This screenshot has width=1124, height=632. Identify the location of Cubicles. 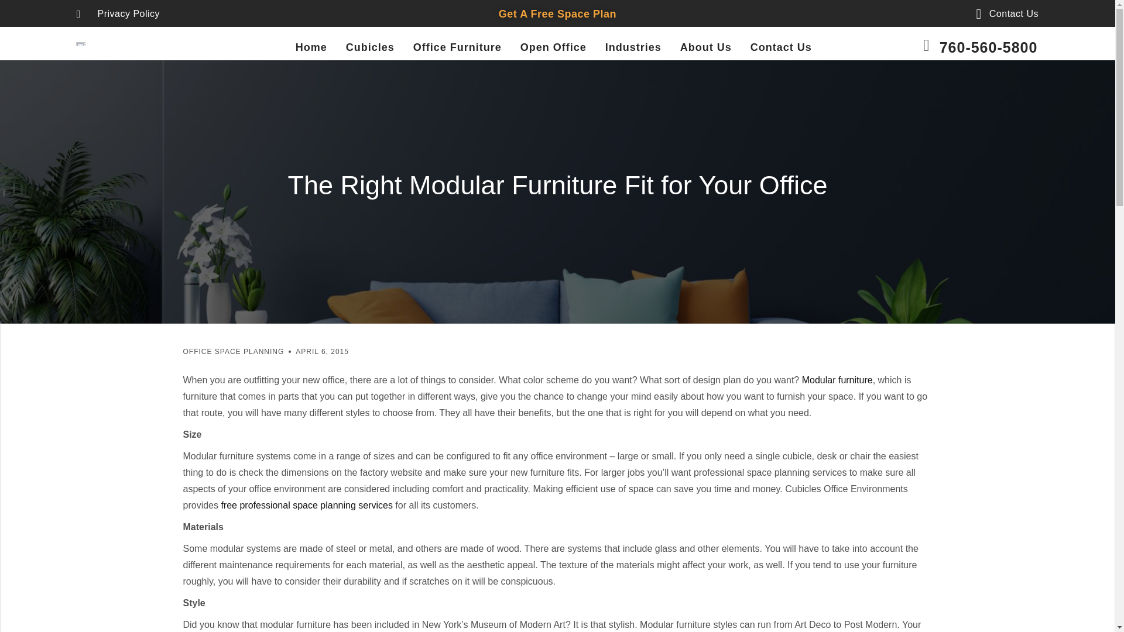
(370, 47).